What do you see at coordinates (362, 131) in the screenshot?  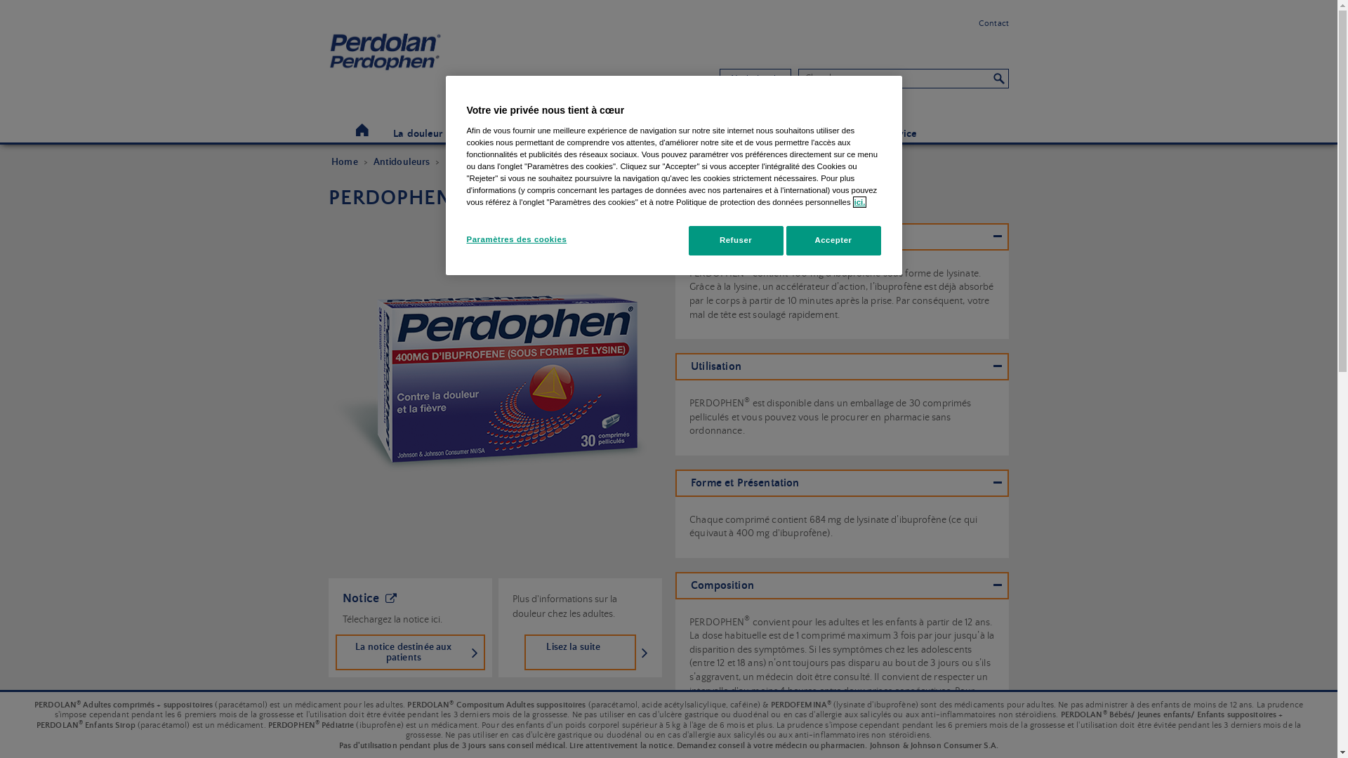 I see `Home` at bounding box center [362, 131].